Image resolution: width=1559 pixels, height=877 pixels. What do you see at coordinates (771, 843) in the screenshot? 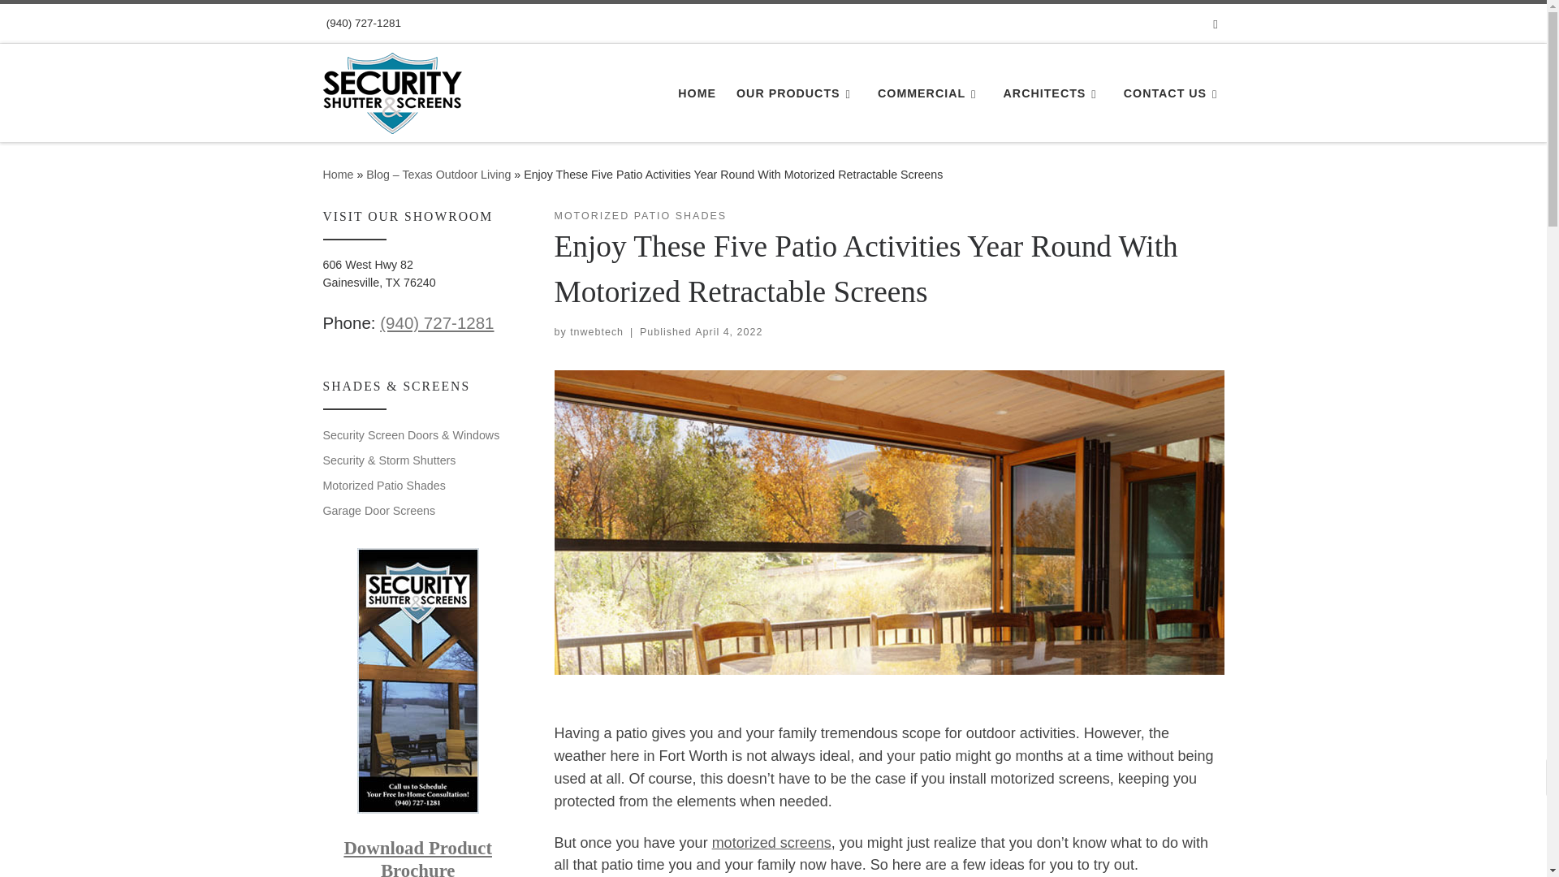
I see `Gainesville Motorized Patio Shades` at bounding box center [771, 843].